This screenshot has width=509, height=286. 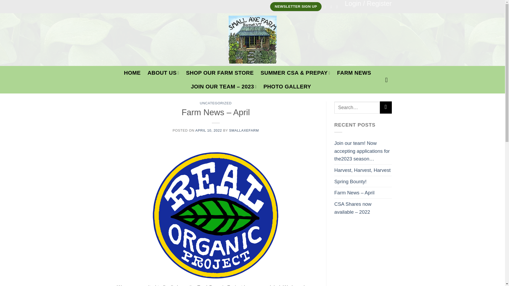 I want to click on SMALLAXEFARM, so click(x=244, y=130).